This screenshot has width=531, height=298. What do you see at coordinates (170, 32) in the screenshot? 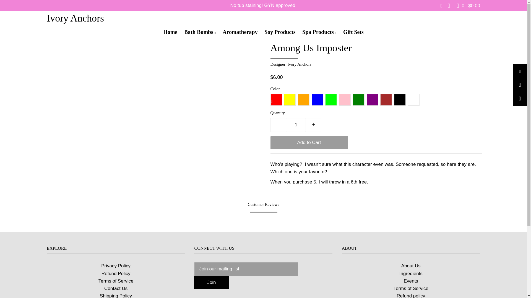
I see `Home` at bounding box center [170, 32].